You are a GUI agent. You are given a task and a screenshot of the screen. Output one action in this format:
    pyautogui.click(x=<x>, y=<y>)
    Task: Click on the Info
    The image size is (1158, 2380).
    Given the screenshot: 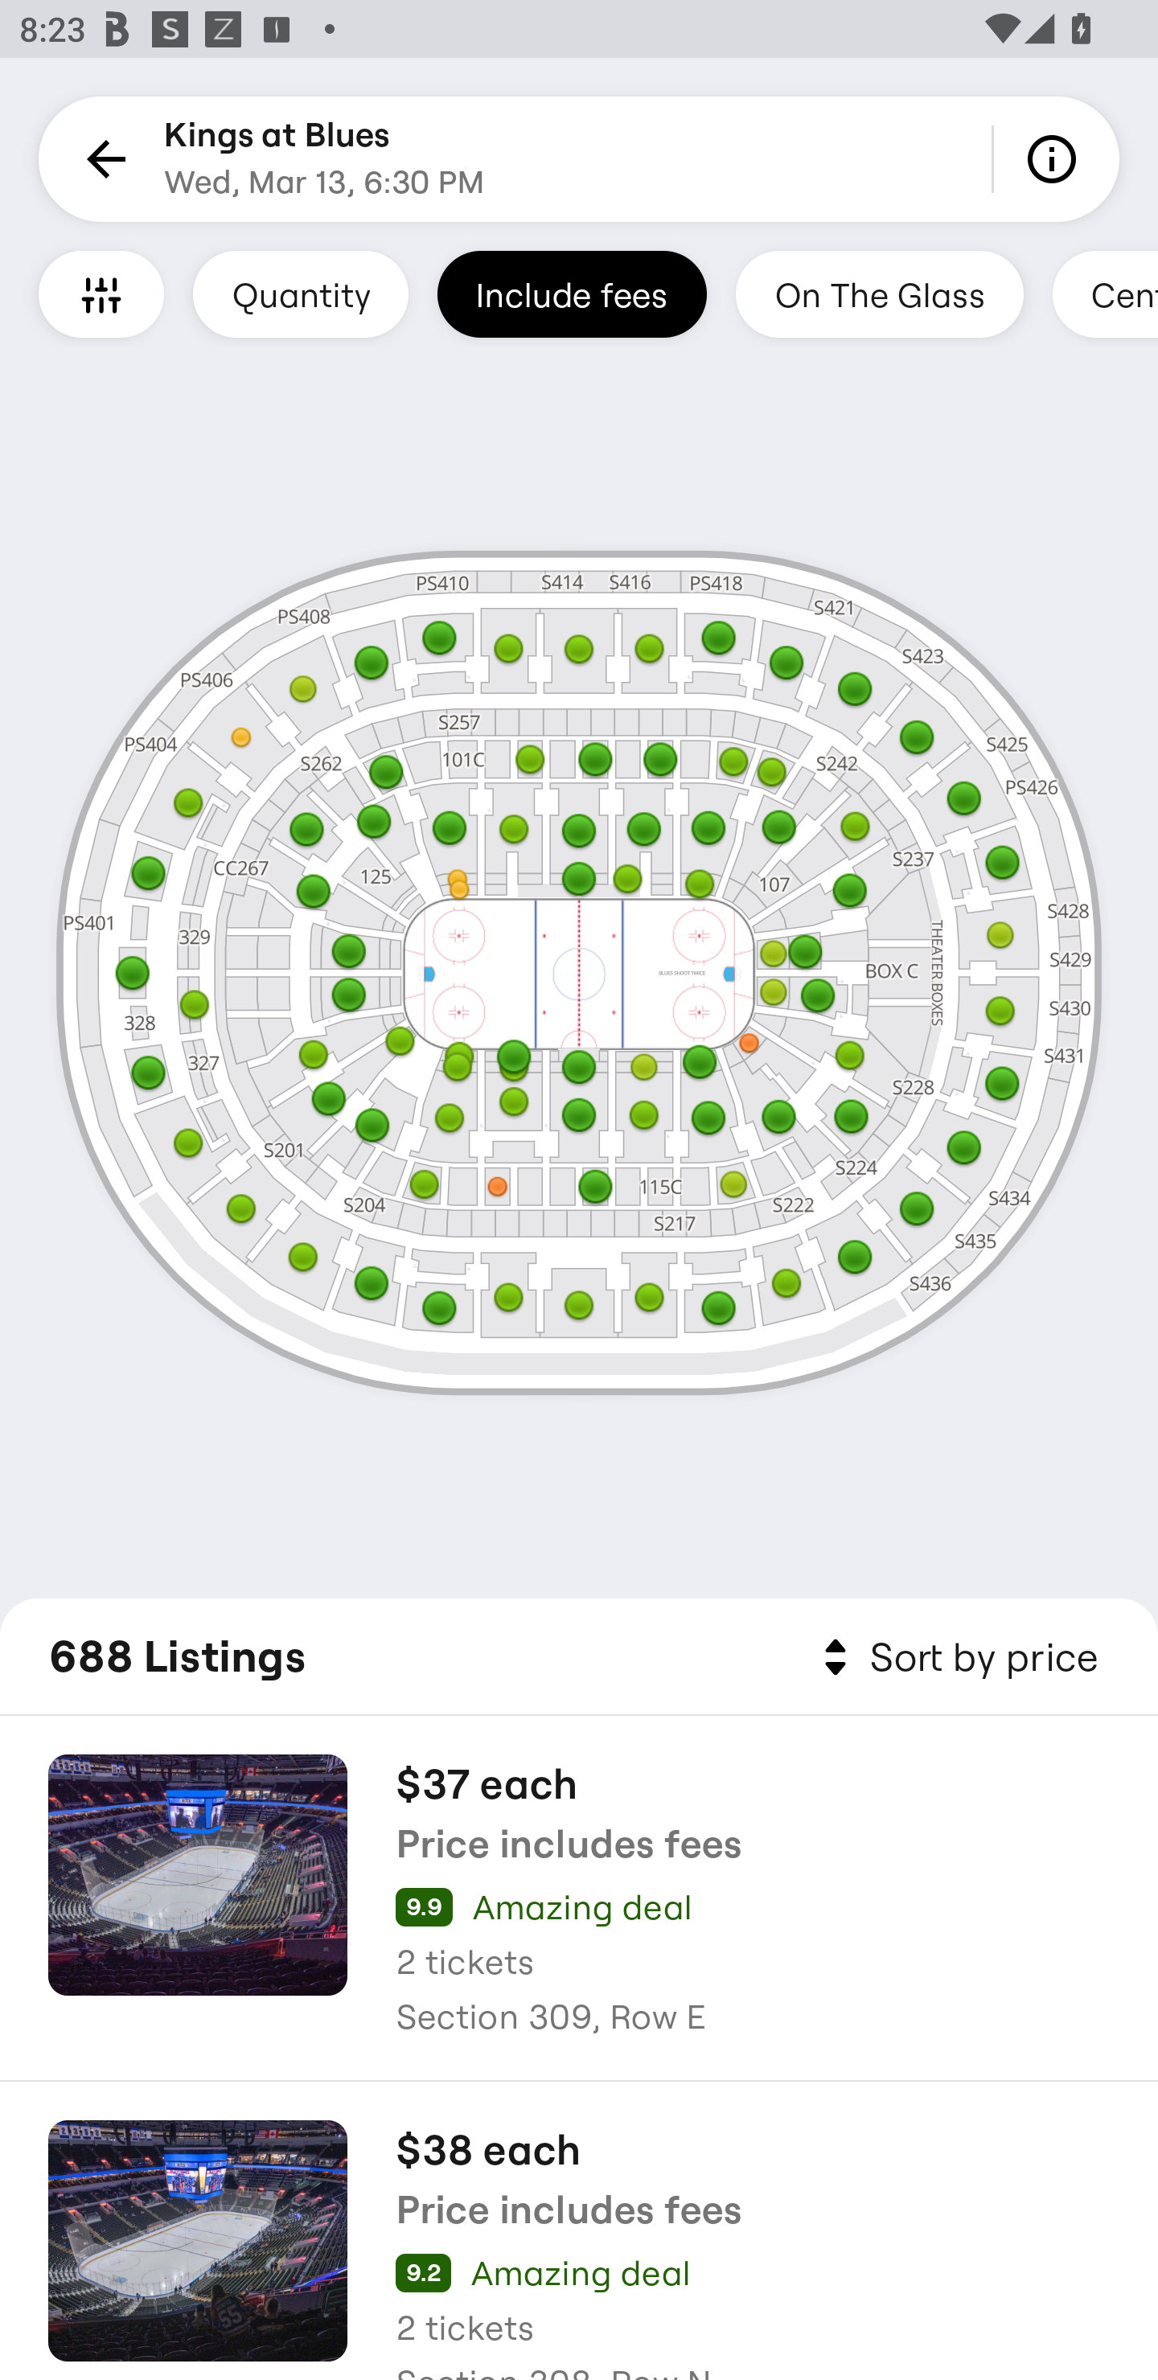 What is the action you would take?
    pyautogui.click(x=1057, y=159)
    